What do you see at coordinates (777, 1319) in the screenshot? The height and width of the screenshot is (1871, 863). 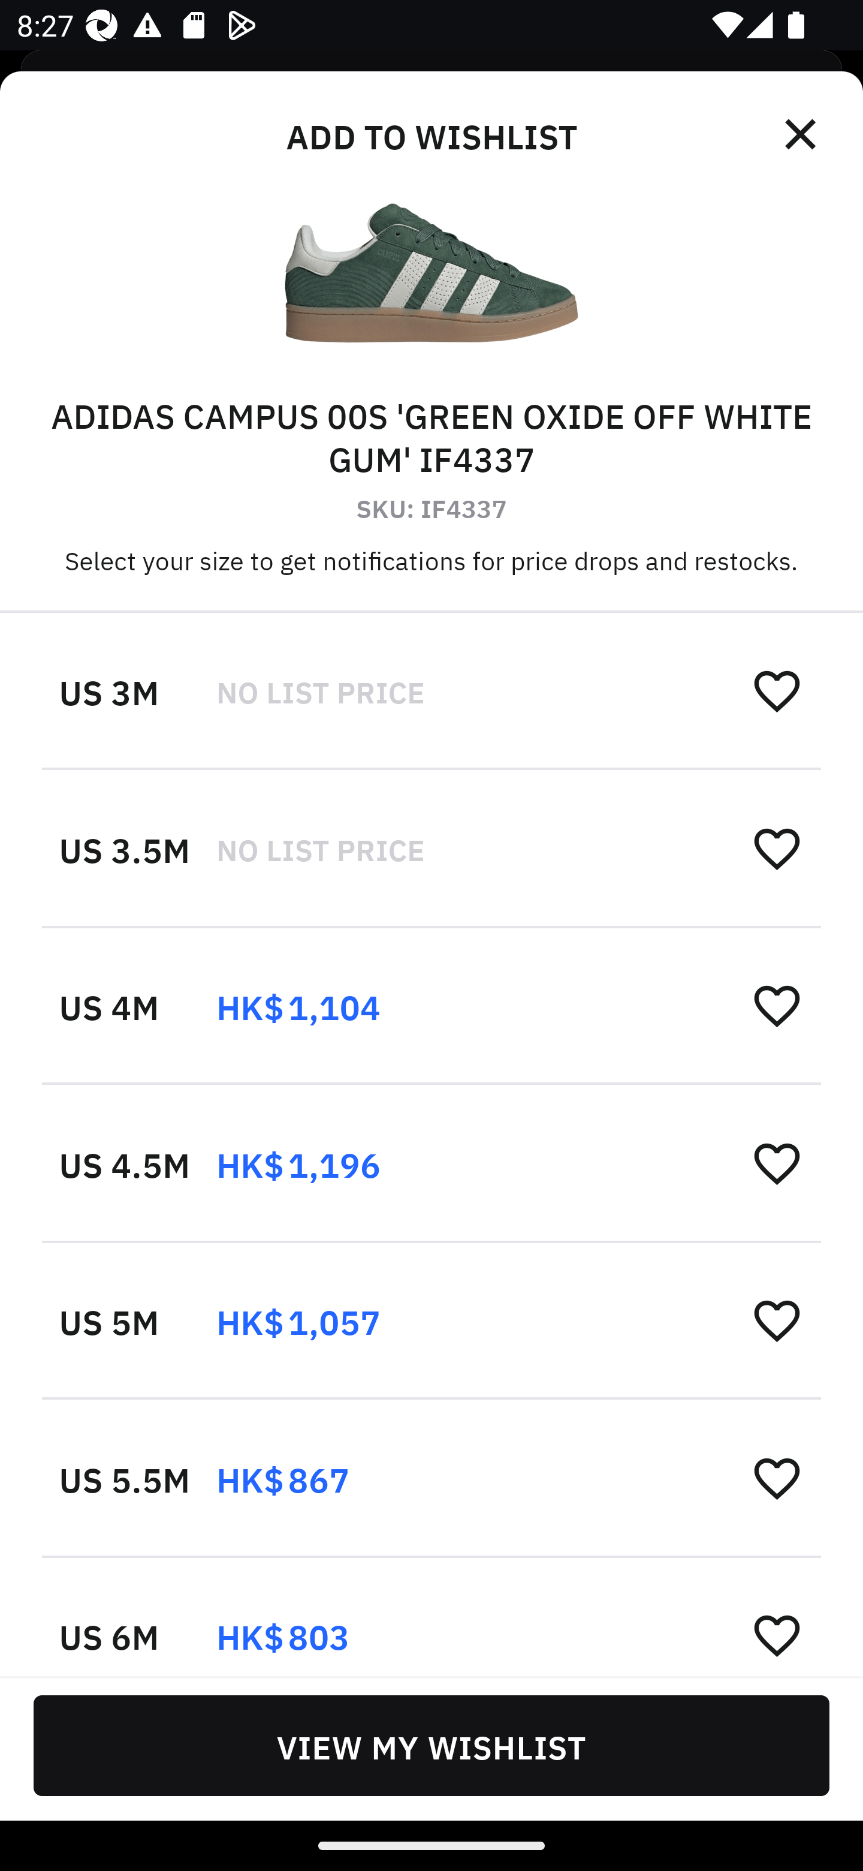 I see `󰋕` at bounding box center [777, 1319].